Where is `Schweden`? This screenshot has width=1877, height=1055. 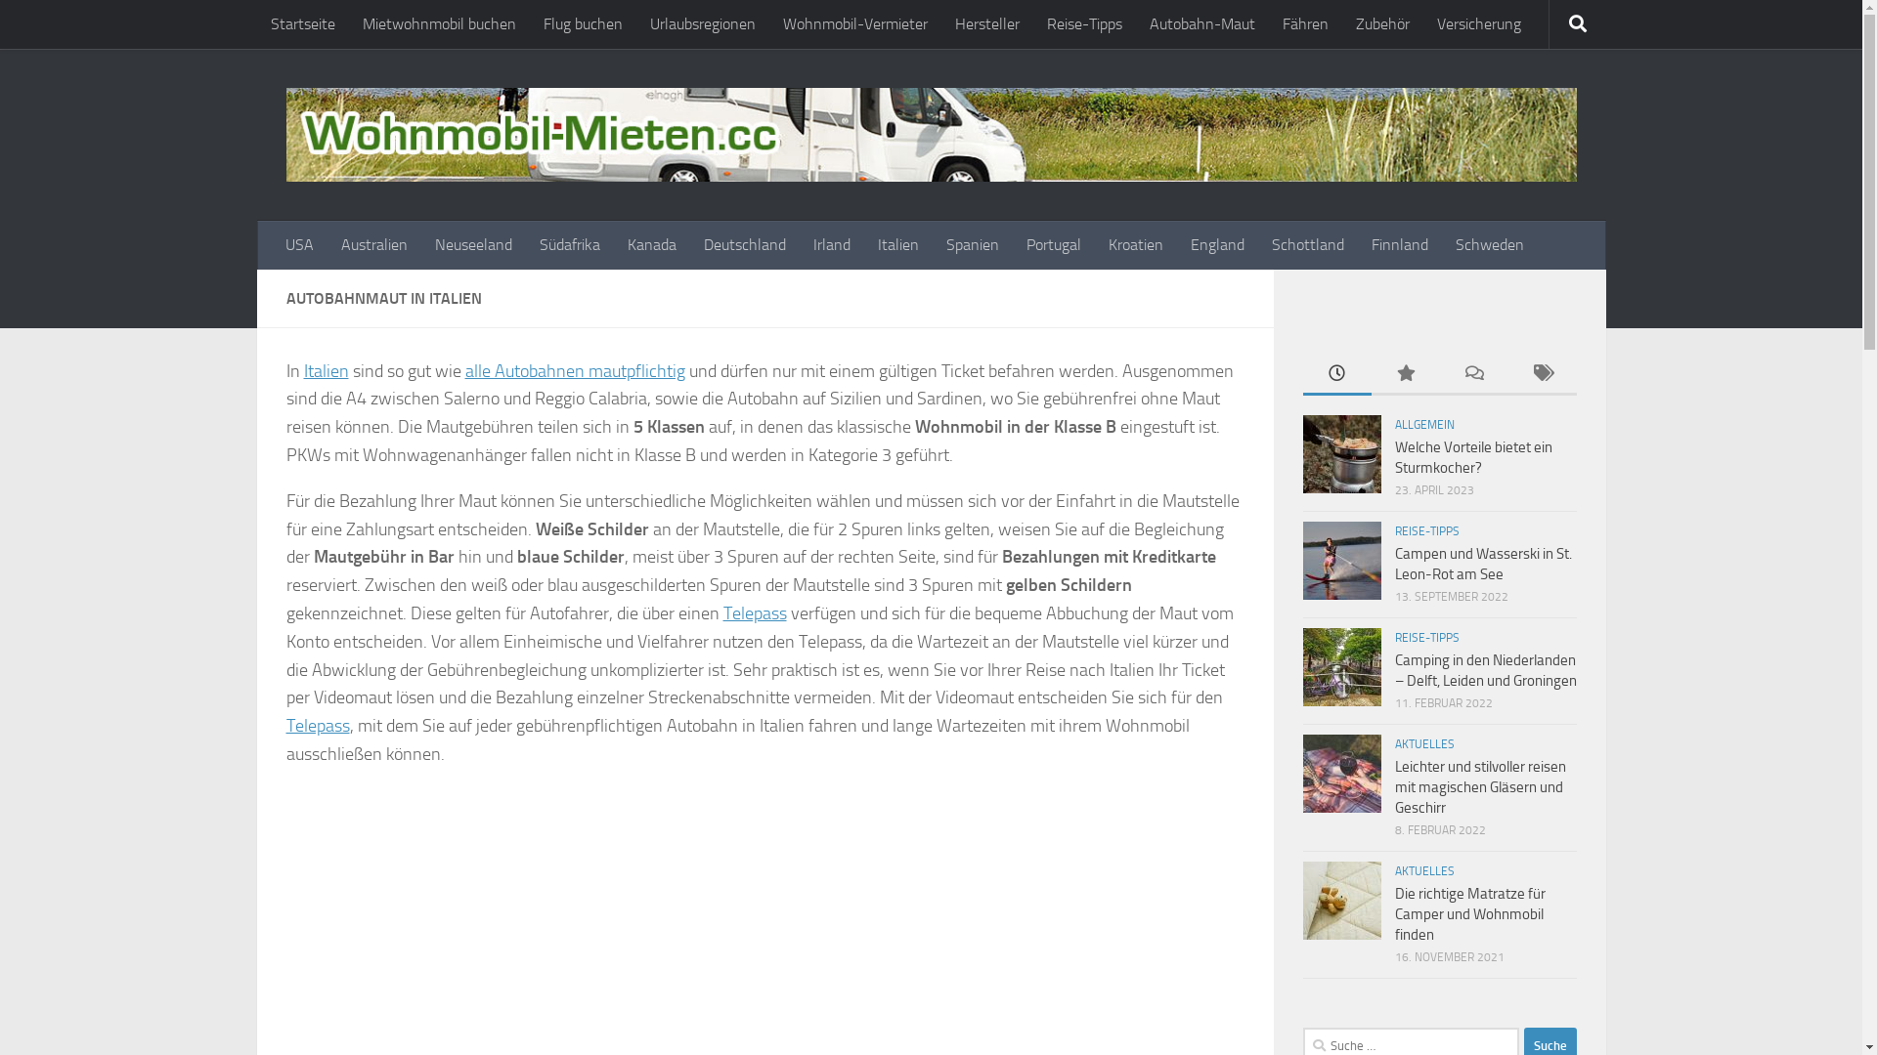 Schweden is located at coordinates (1489, 245).